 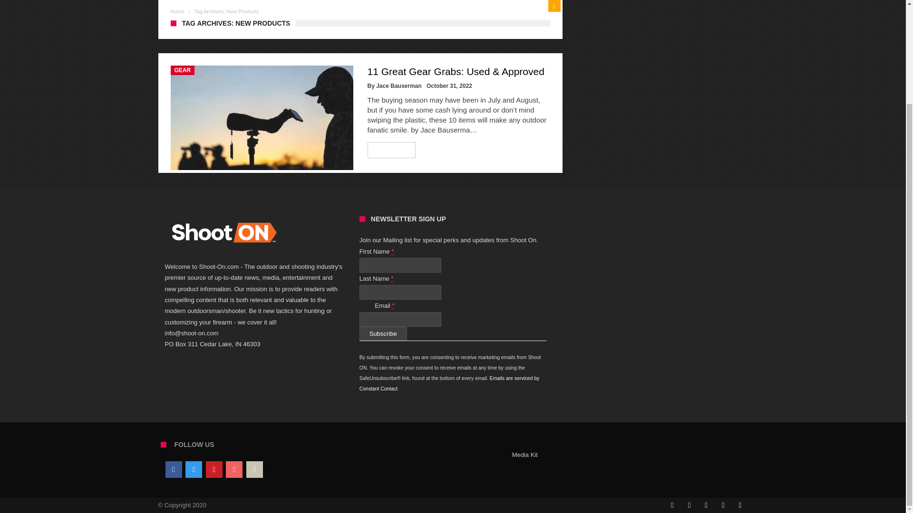 What do you see at coordinates (392, 150) in the screenshot?
I see `Read More` at bounding box center [392, 150].